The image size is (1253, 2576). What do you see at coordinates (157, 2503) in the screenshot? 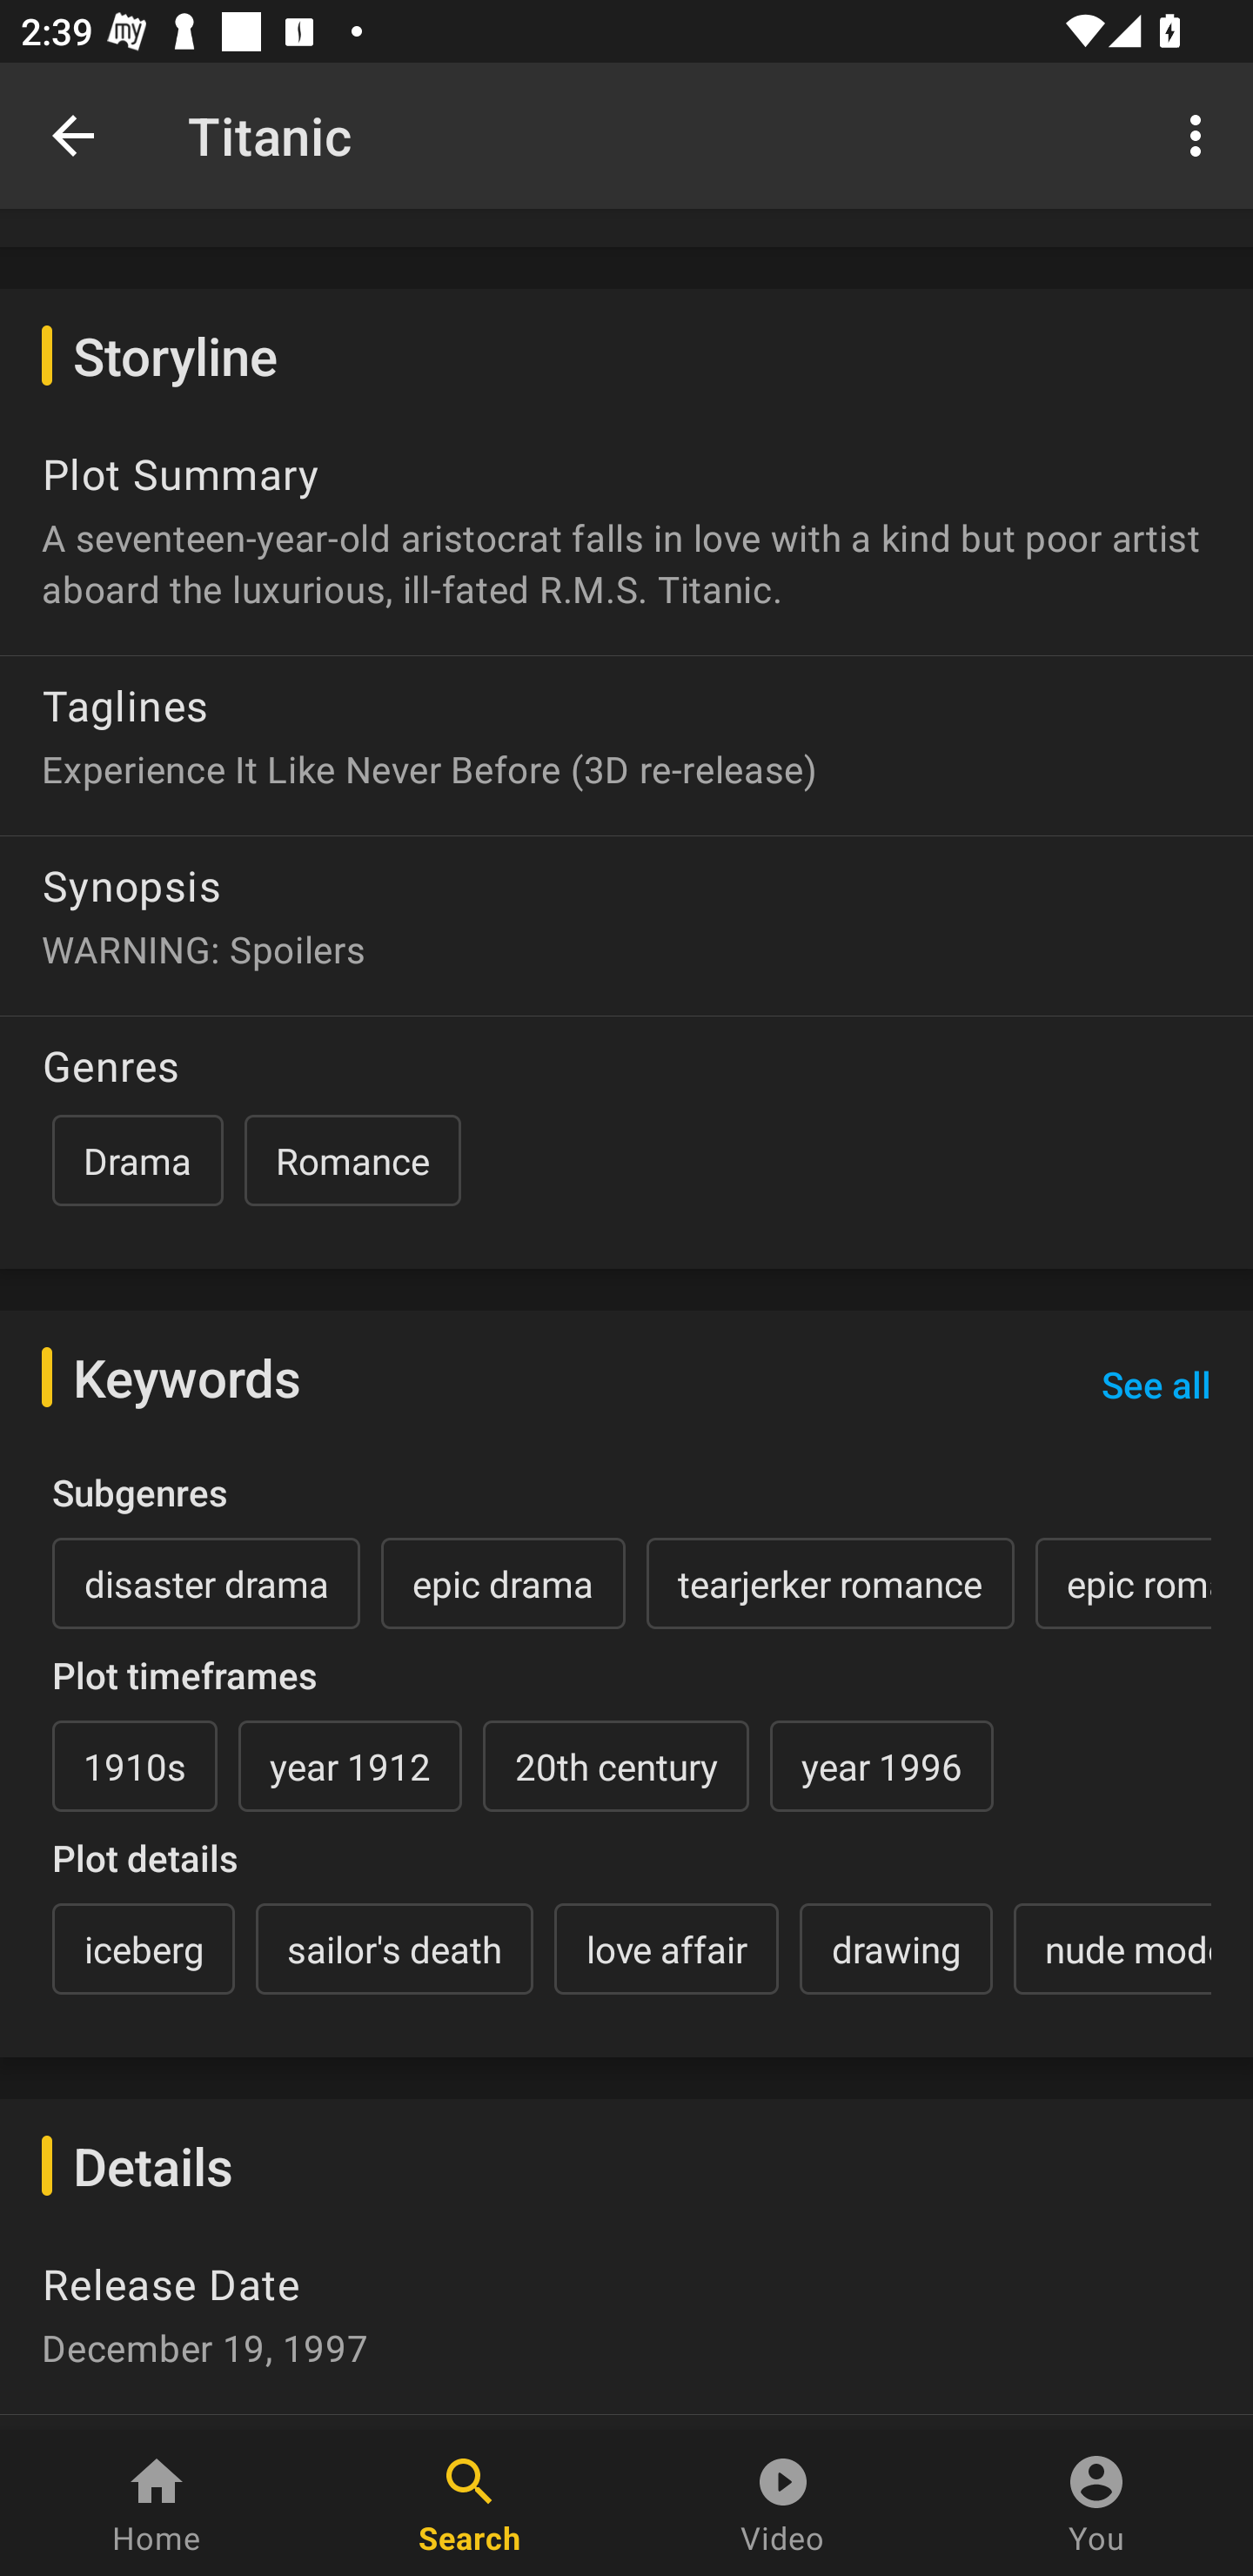
I see `Home` at bounding box center [157, 2503].